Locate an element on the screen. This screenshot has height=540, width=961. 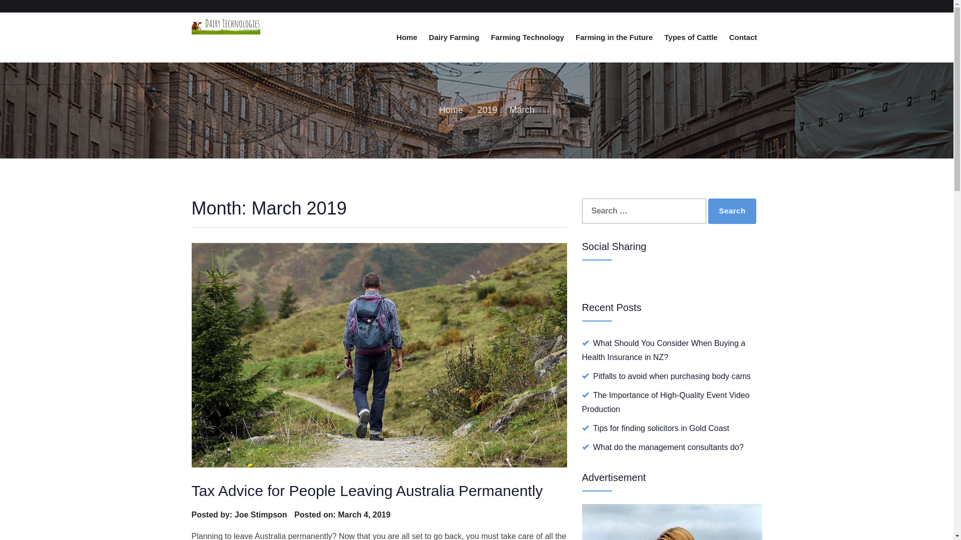
Farming Technology is located at coordinates (528, 37).